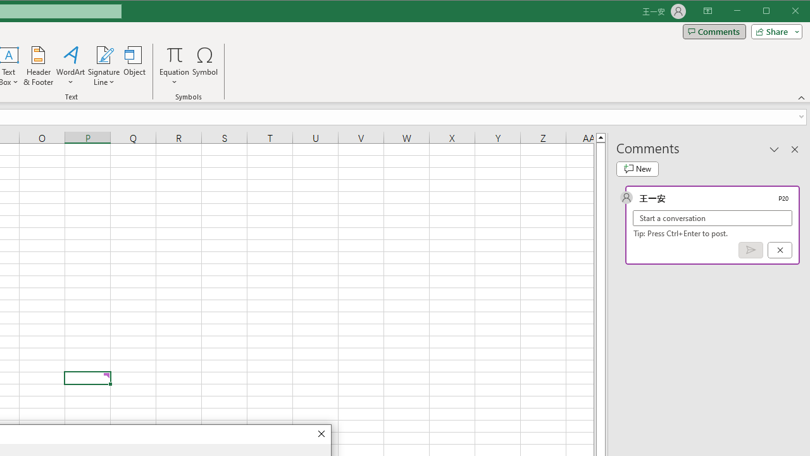 This screenshot has width=810, height=456. Describe the element at coordinates (780, 250) in the screenshot. I see `Cancel` at that location.